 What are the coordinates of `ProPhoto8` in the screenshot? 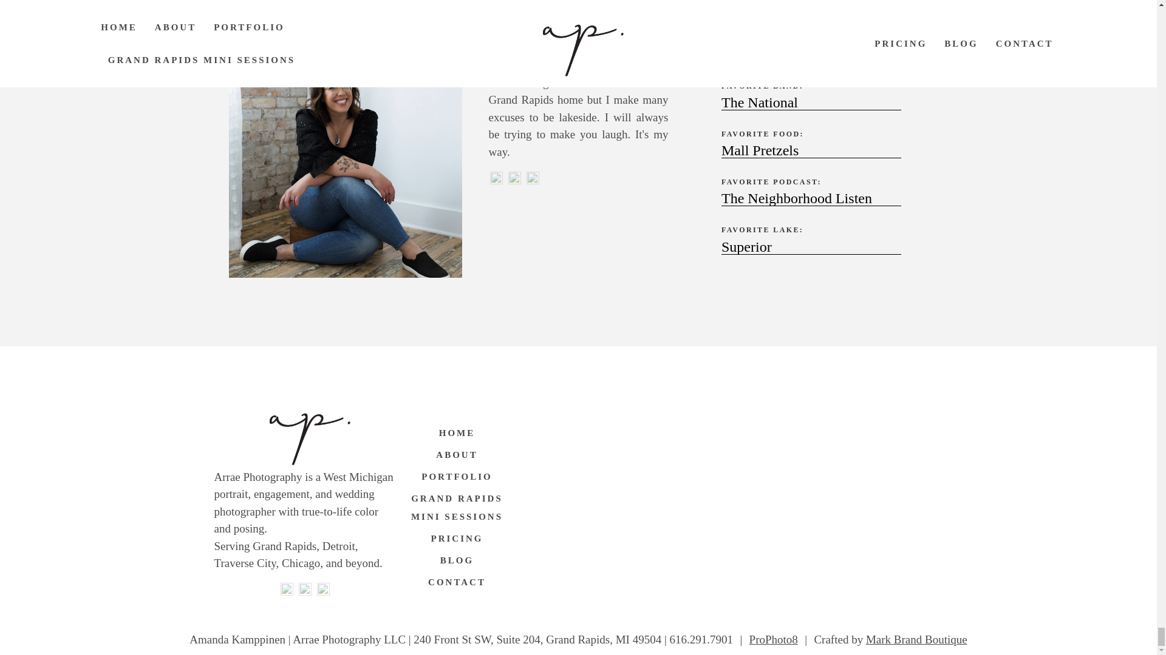 It's located at (774, 639).